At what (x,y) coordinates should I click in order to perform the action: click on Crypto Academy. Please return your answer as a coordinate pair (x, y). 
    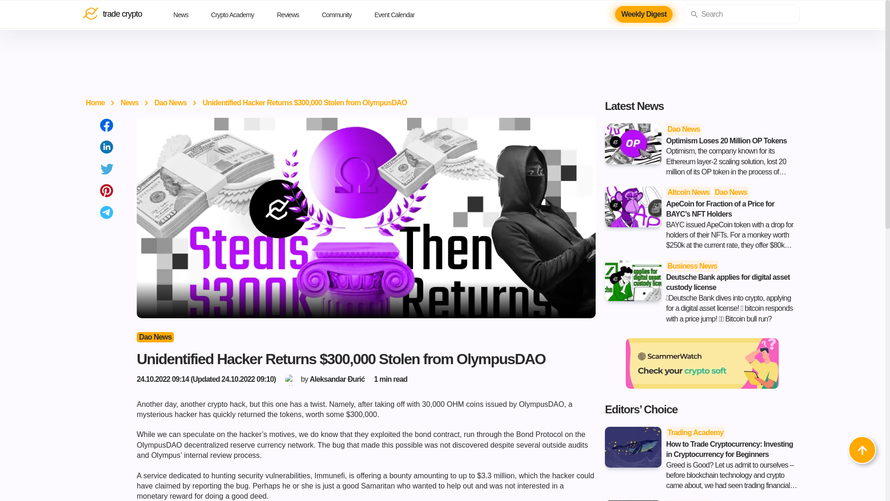
    Looking at the image, I should click on (239, 14).